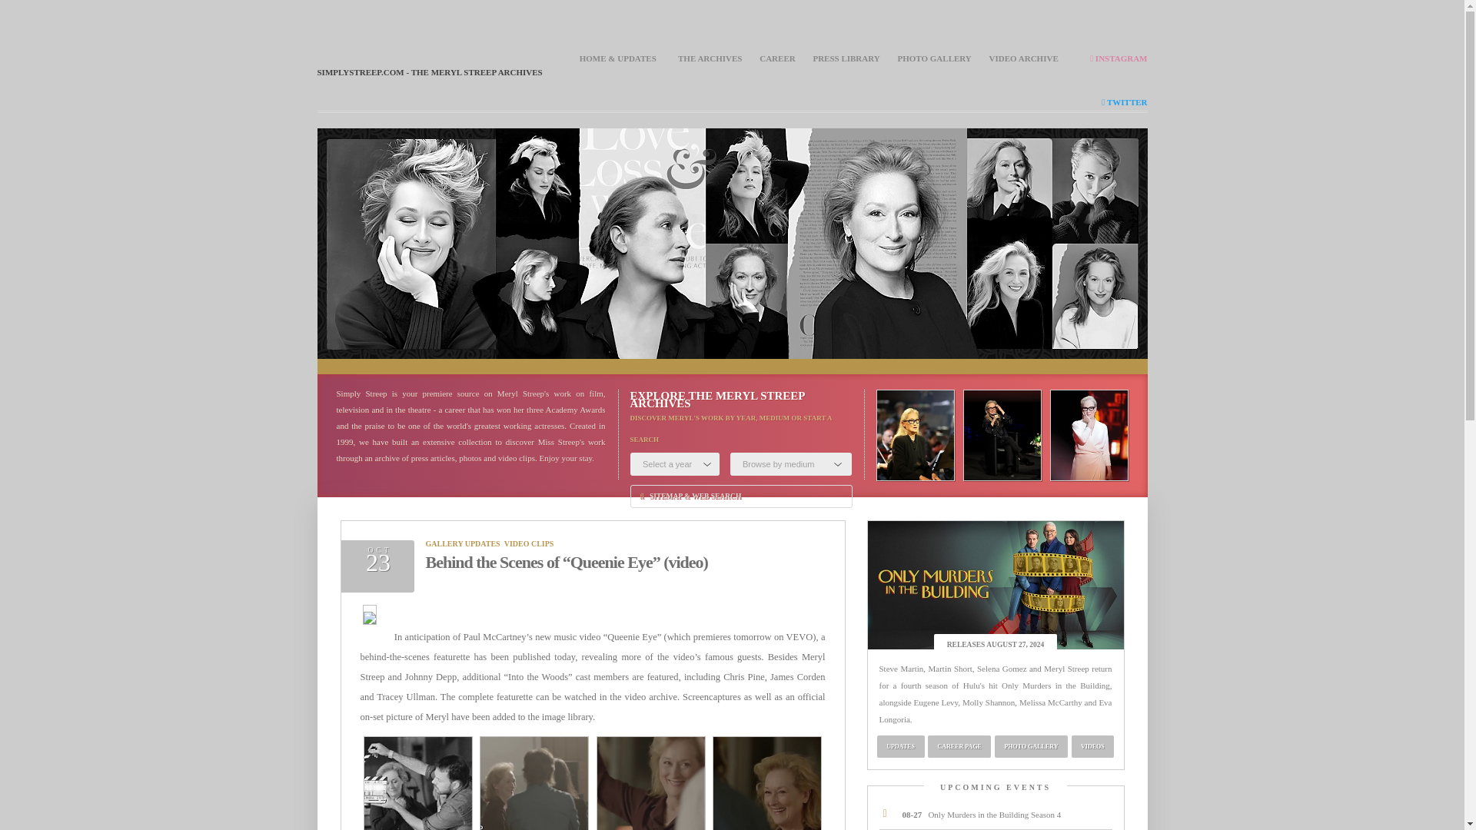  I want to click on VIDEOS, so click(1092, 745).